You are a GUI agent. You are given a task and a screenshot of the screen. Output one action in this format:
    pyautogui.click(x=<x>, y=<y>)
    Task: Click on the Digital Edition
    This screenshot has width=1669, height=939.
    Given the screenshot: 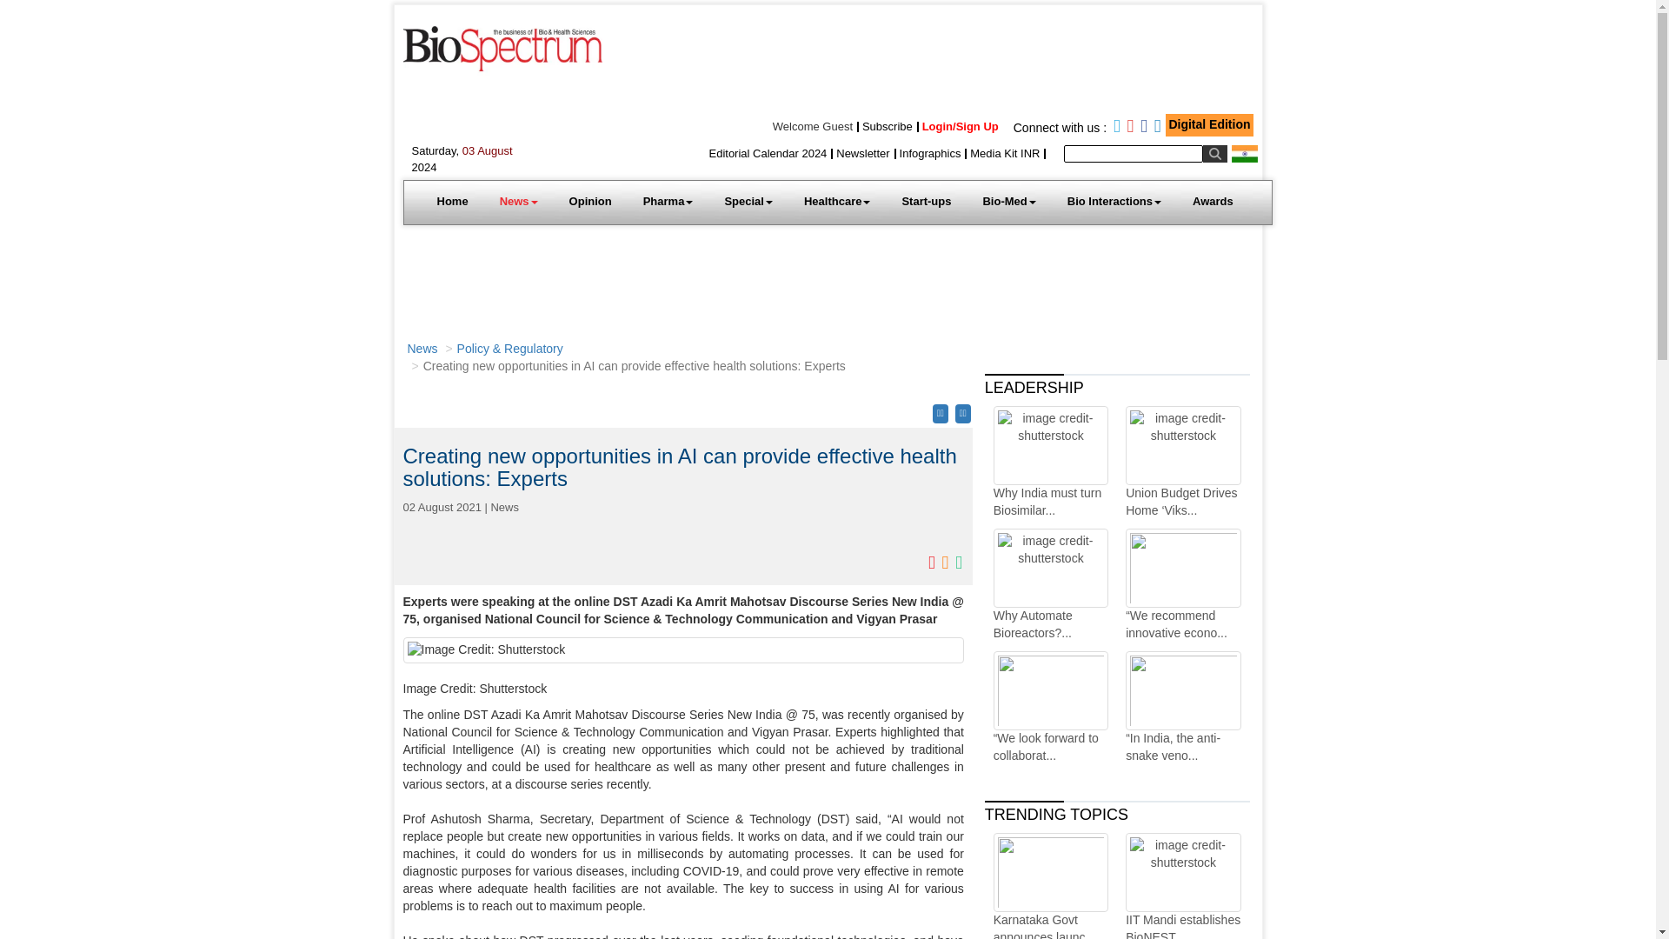 What is the action you would take?
    pyautogui.click(x=1209, y=124)
    